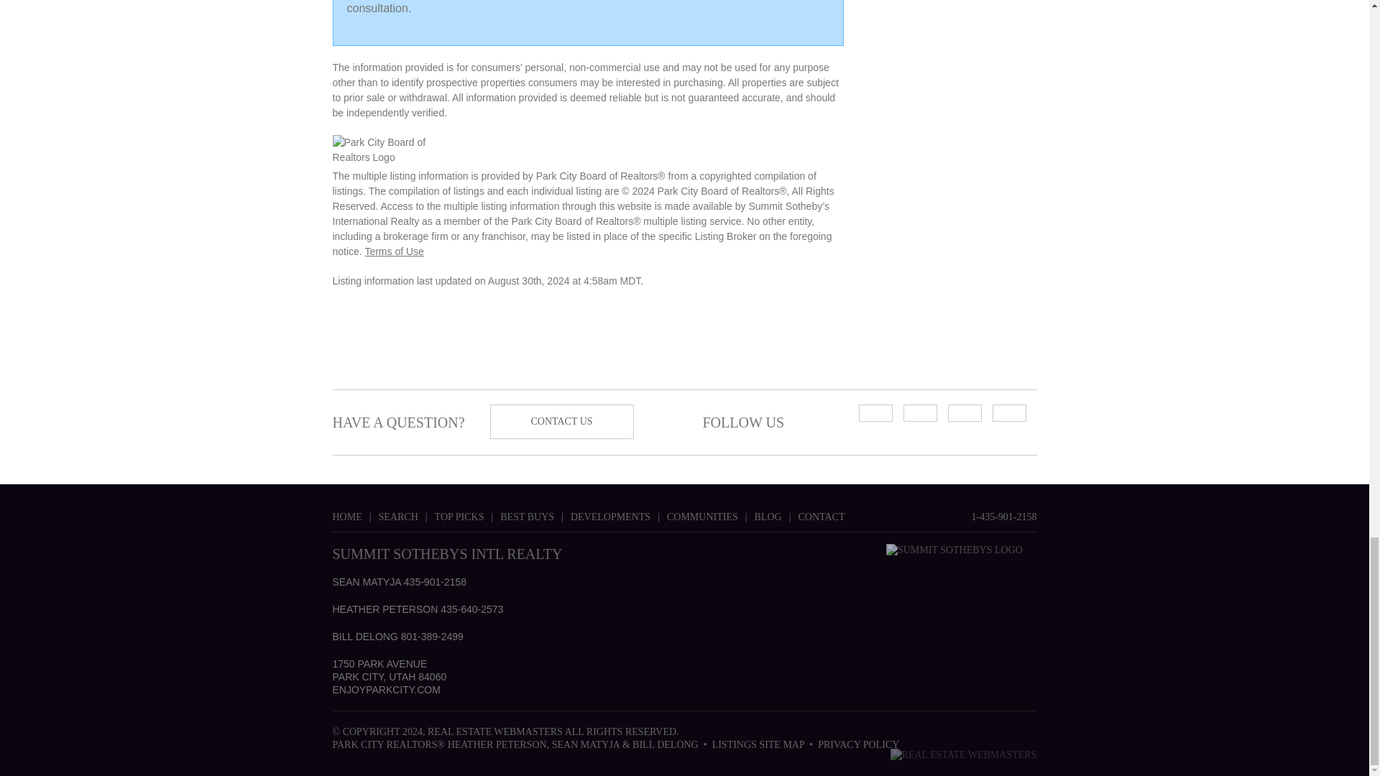 The image size is (1380, 776). I want to click on Follow on Twitter, so click(1008, 412).